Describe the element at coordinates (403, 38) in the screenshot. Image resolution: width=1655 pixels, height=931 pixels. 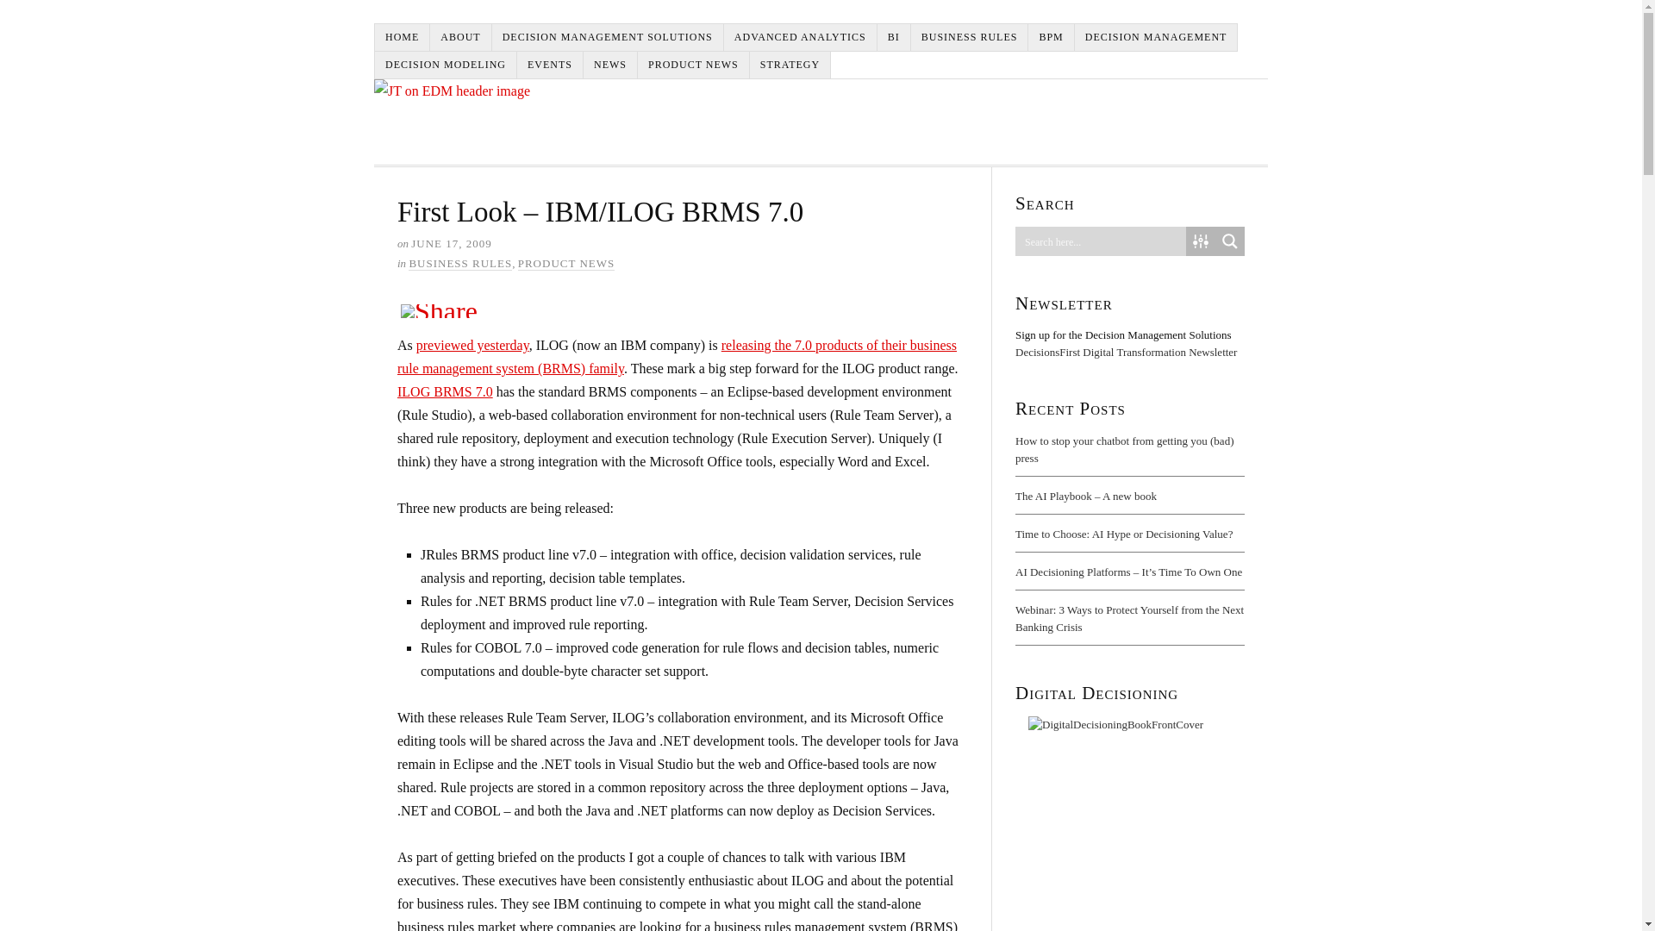
I see `HOME` at that location.